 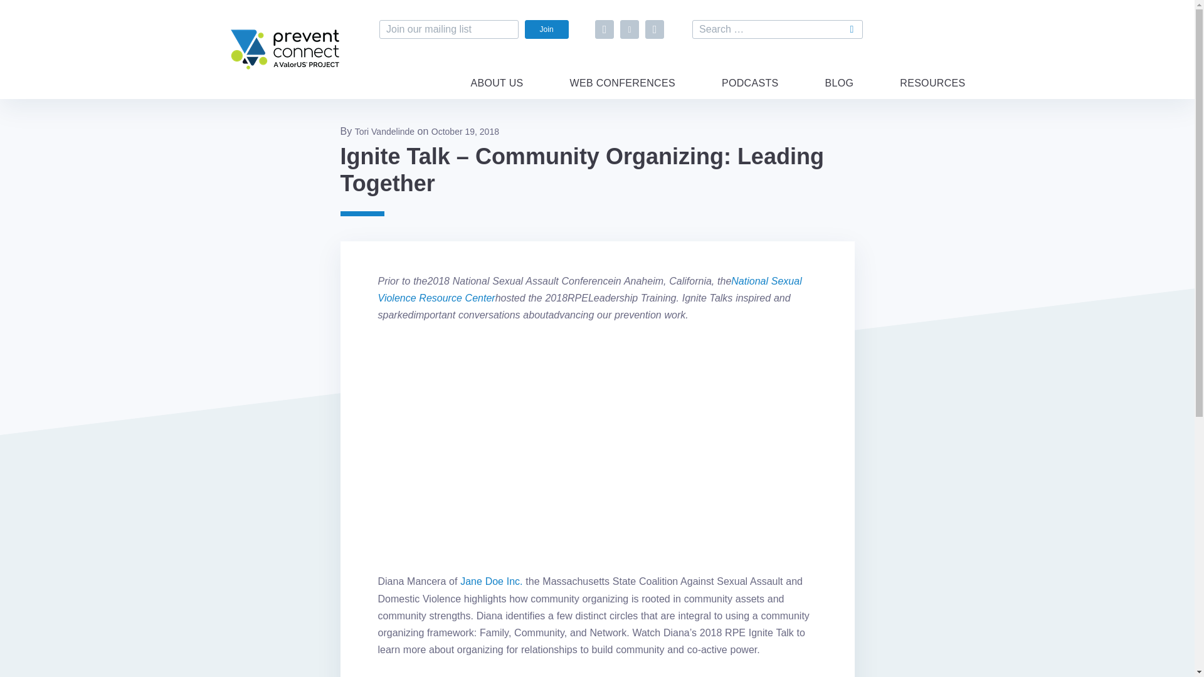 I want to click on Twitter, so click(x=630, y=29).